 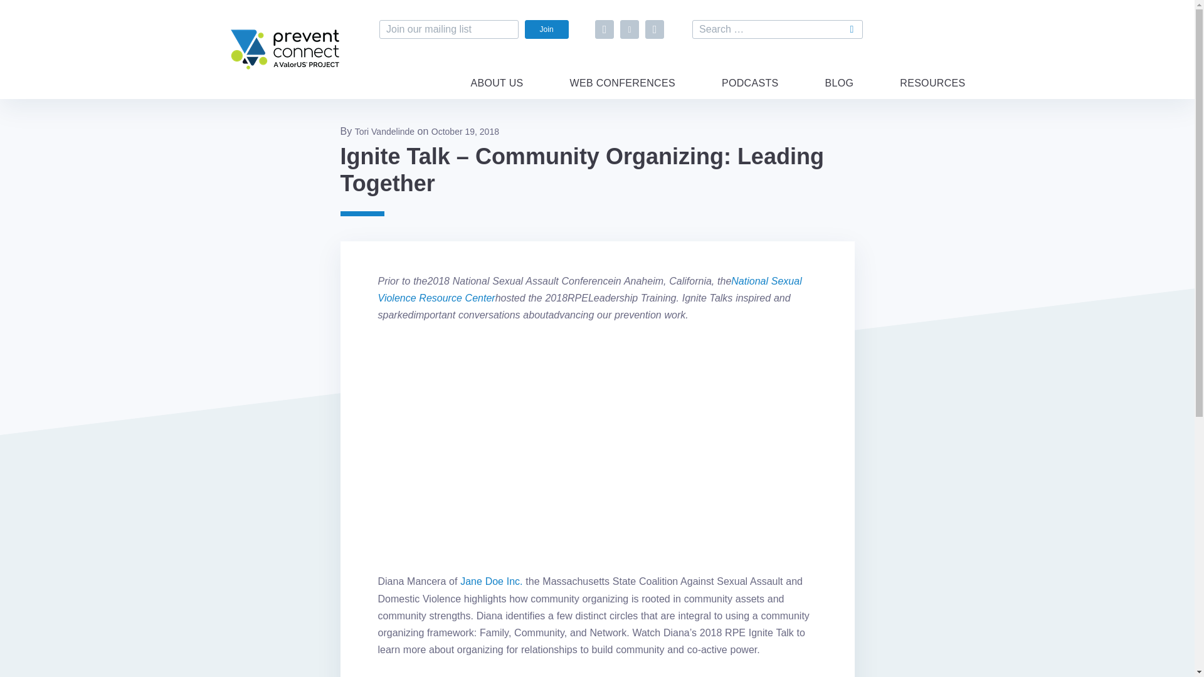 I want to click on Twitter, so click(x=630, y=29).